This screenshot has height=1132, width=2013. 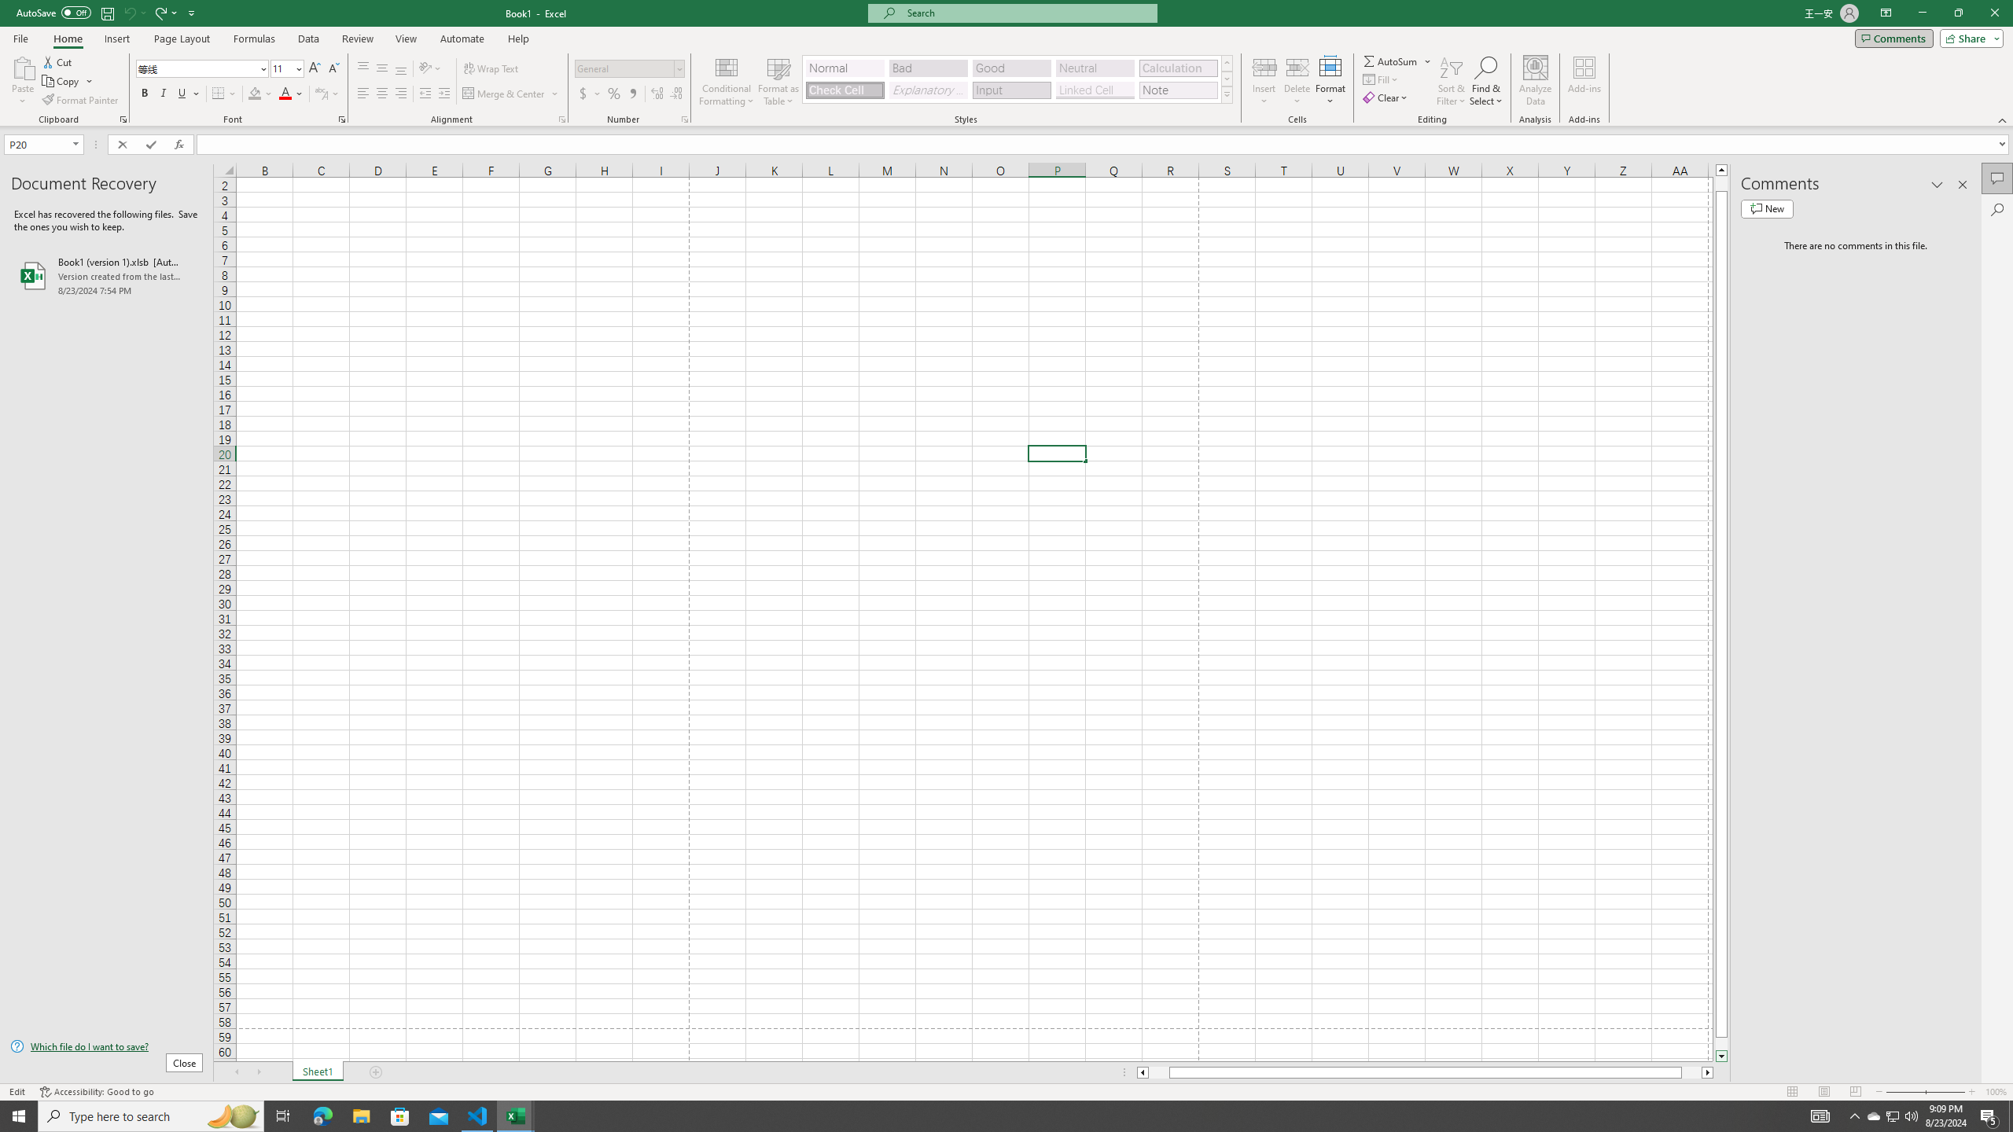 What do you see at coordinates (778, 81) in the screenshot?
I see `Format as Table` at bounding box center [778, 81].